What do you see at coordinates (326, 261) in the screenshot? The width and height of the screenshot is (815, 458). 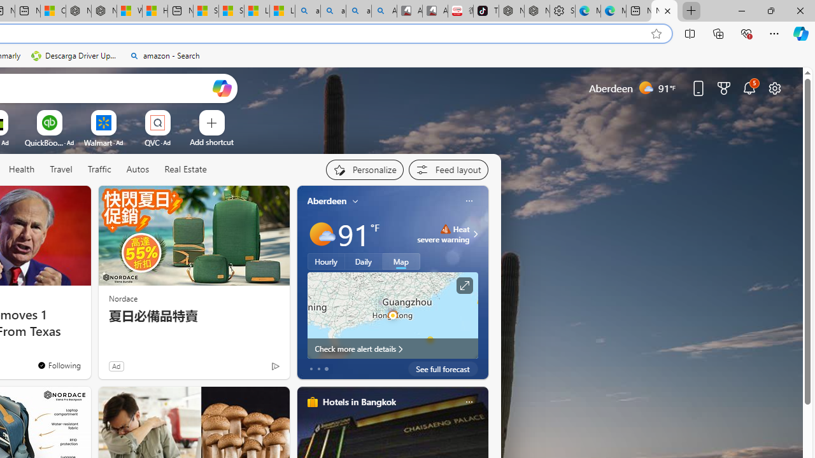 I see `Hourly` at bounding box center [326, 261].